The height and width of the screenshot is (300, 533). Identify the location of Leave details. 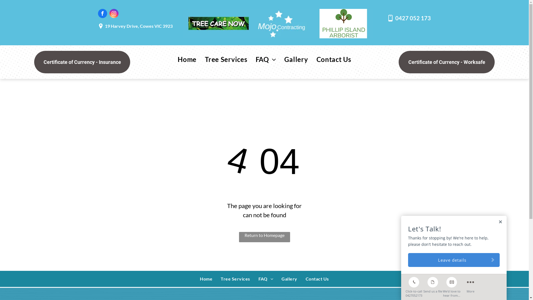
(454, 260).